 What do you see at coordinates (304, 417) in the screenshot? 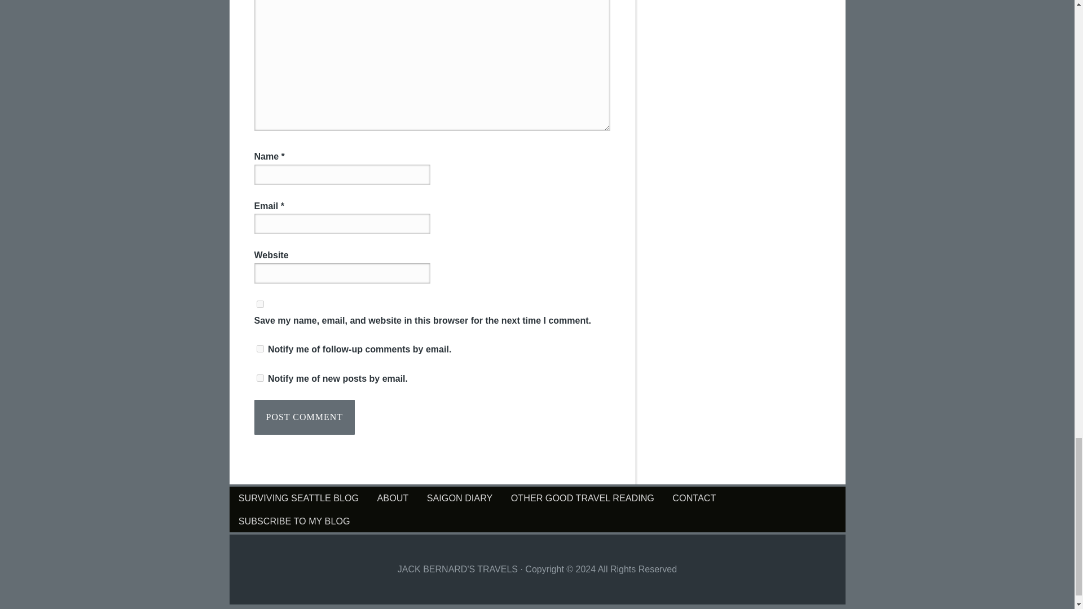
I see `Post Comment` at bounding box center [304, 417].